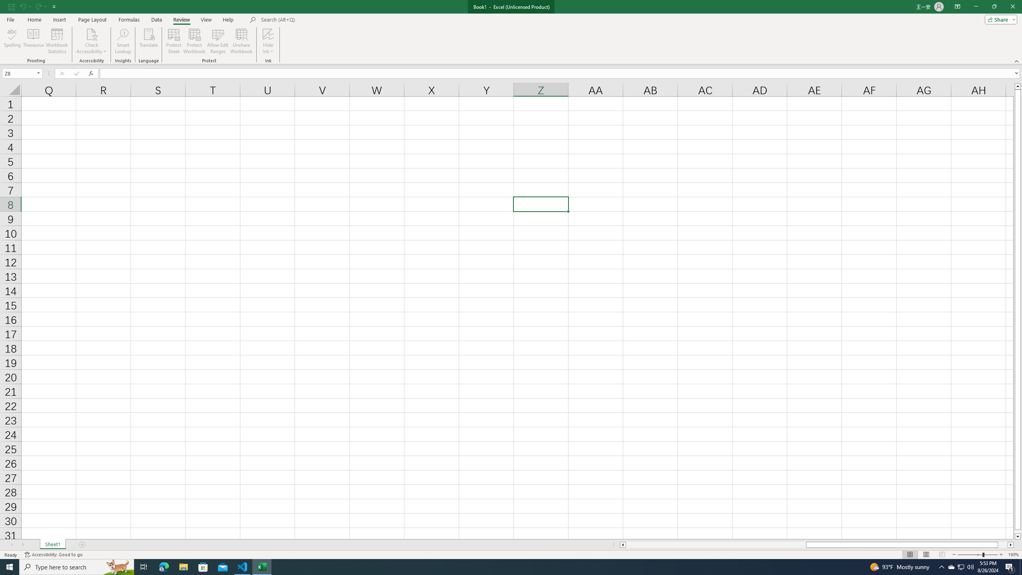 The image size is (1022, 575). Describe the element at coordinates (123, 41) in the screenshot. I see `Smart Lookup` at that location.